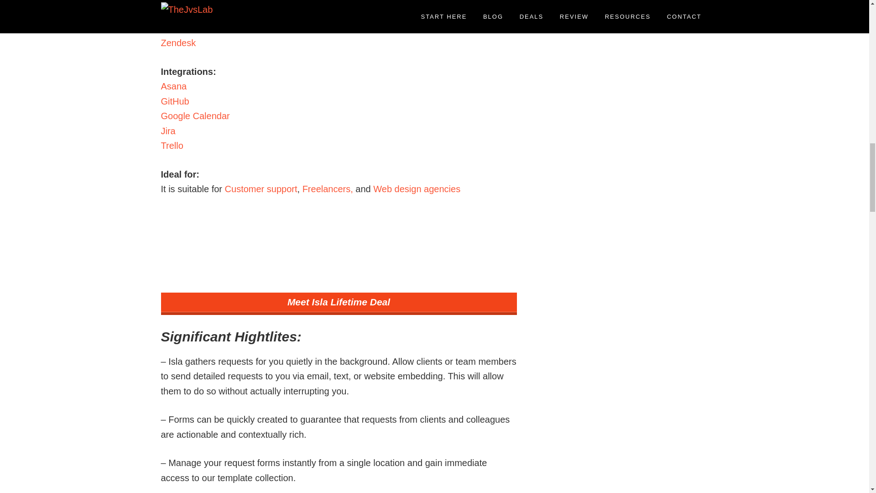  I want to click on Freelancers,, so click(328, 189).